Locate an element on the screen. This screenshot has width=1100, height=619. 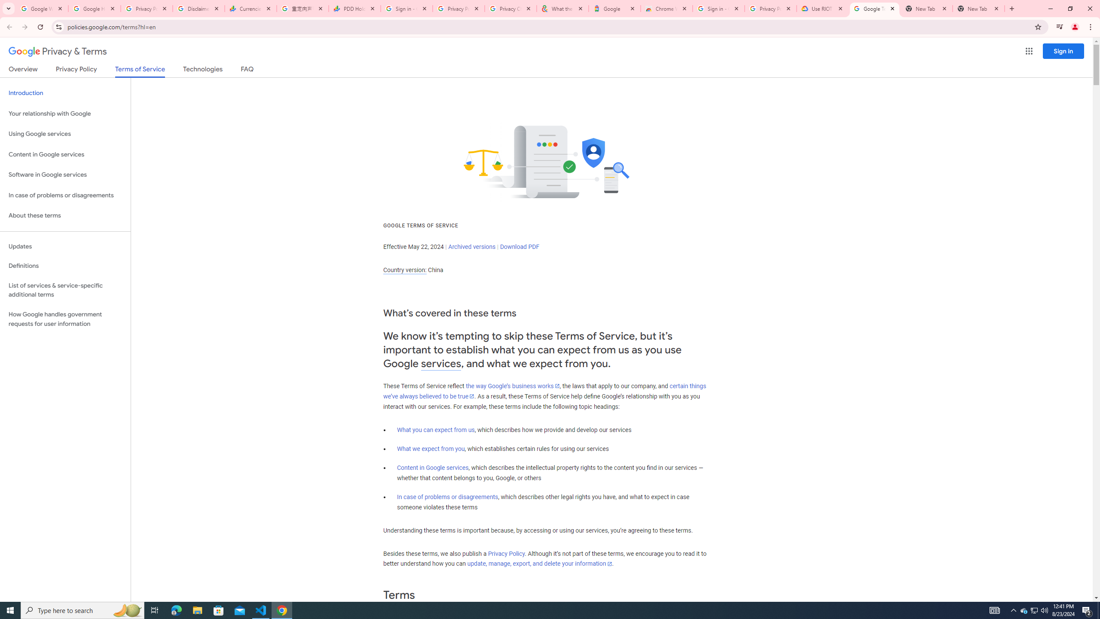
Using Google services is located at coordinates (65, 134).